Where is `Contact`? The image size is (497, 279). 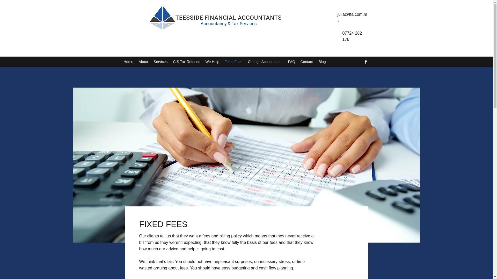 Contact is located at coordinates (306, 61).